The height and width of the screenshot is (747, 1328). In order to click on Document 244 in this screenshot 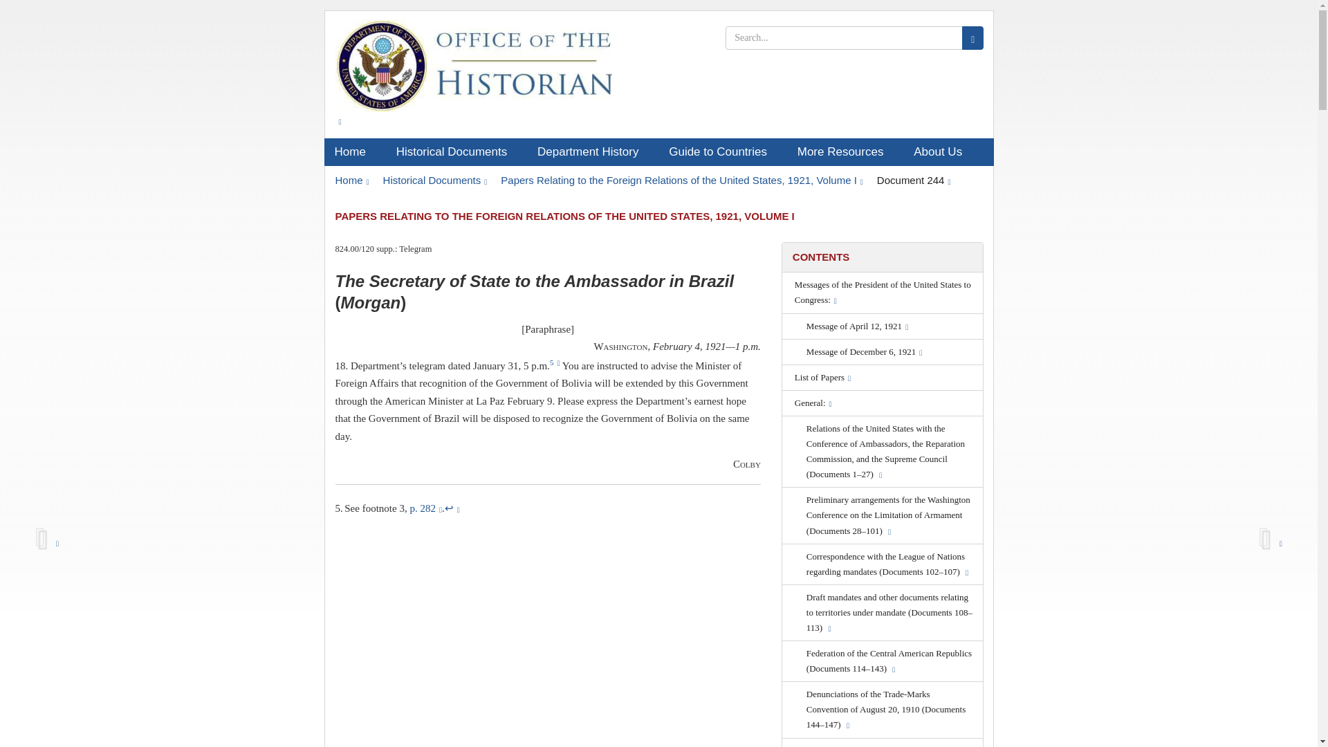, I will do `click(913, 180)`.